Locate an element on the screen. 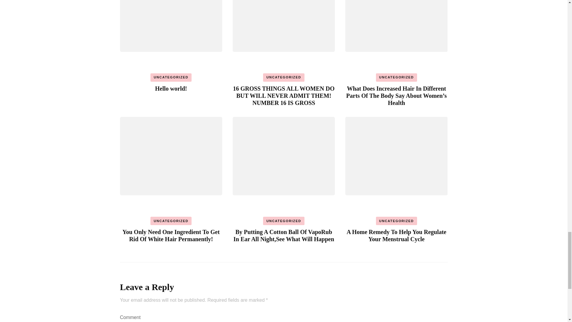  UNCATEGORIZED is located at coordinates (171, 221).